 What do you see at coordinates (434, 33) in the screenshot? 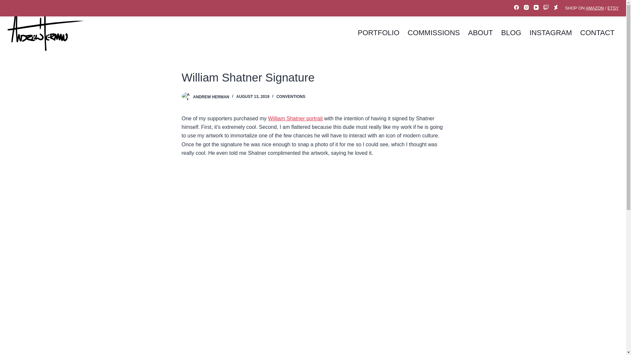
I see `COMMISSIONS` at bounding box center [434, 33].